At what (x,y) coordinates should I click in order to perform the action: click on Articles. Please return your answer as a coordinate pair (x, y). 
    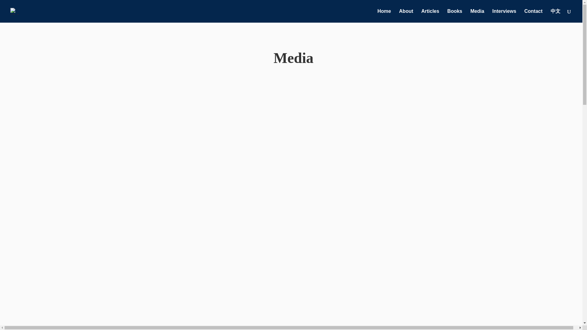
    Looking at the image, I should click on (430, 16).